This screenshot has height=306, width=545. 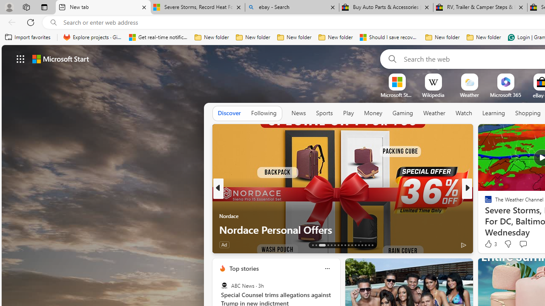 What do you see at coordinates (485, 202) in the screenshot?
I see `The Independent` at bounding box center [485, 202].